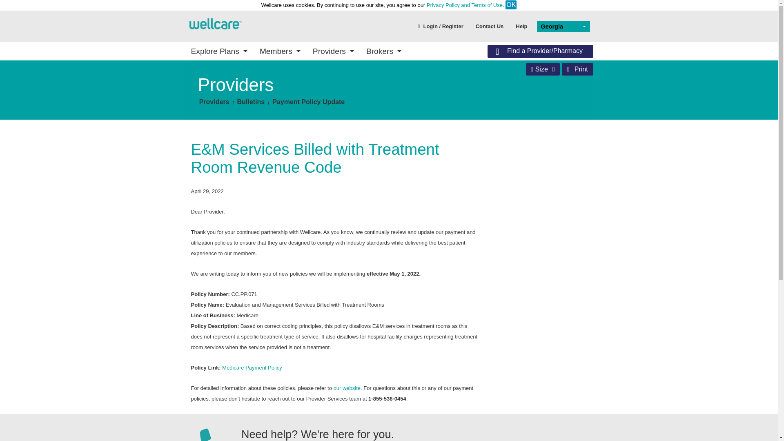 The width and height of the screenshot is (784, 441). Describe the element at coordinates (490, 26) in the screenshot. I see `contact us` at that location.